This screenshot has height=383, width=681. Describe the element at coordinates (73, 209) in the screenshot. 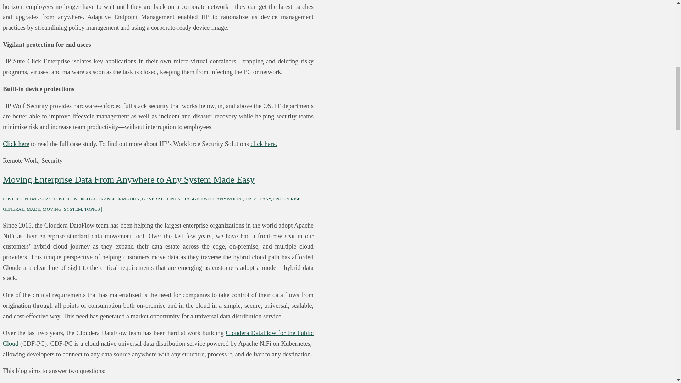

I see `SYSTEM` at that location.